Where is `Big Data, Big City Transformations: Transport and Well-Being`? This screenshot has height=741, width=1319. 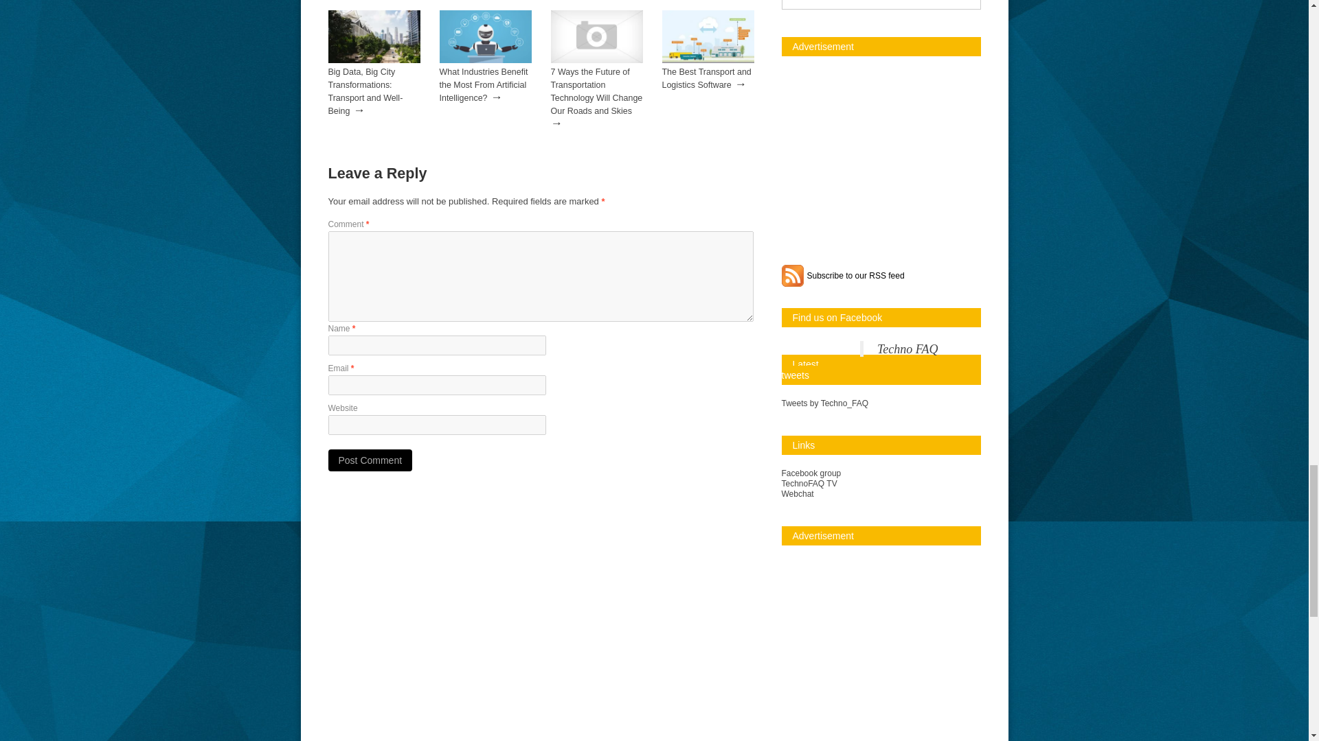
Big Data, Big City Transformations: Transport and Well-Being is located at coordinates (365, 91).